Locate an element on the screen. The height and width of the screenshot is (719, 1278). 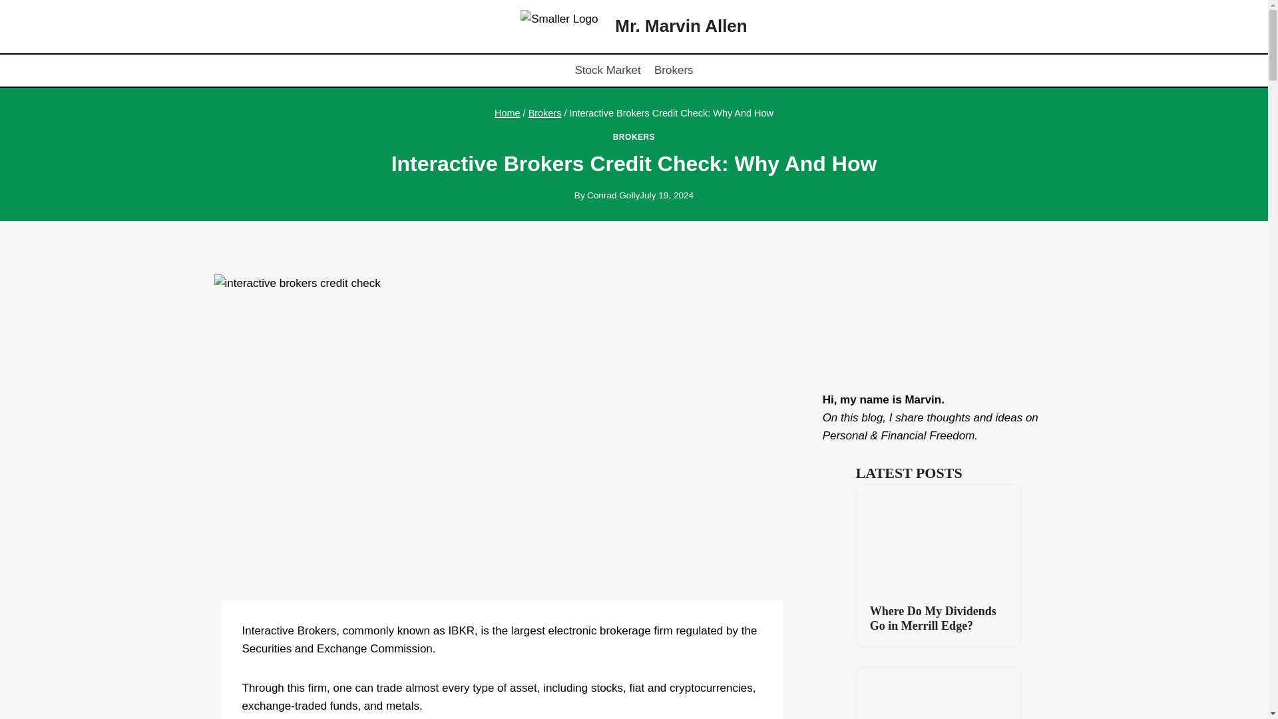
Home is located at coordinates (507, 113).